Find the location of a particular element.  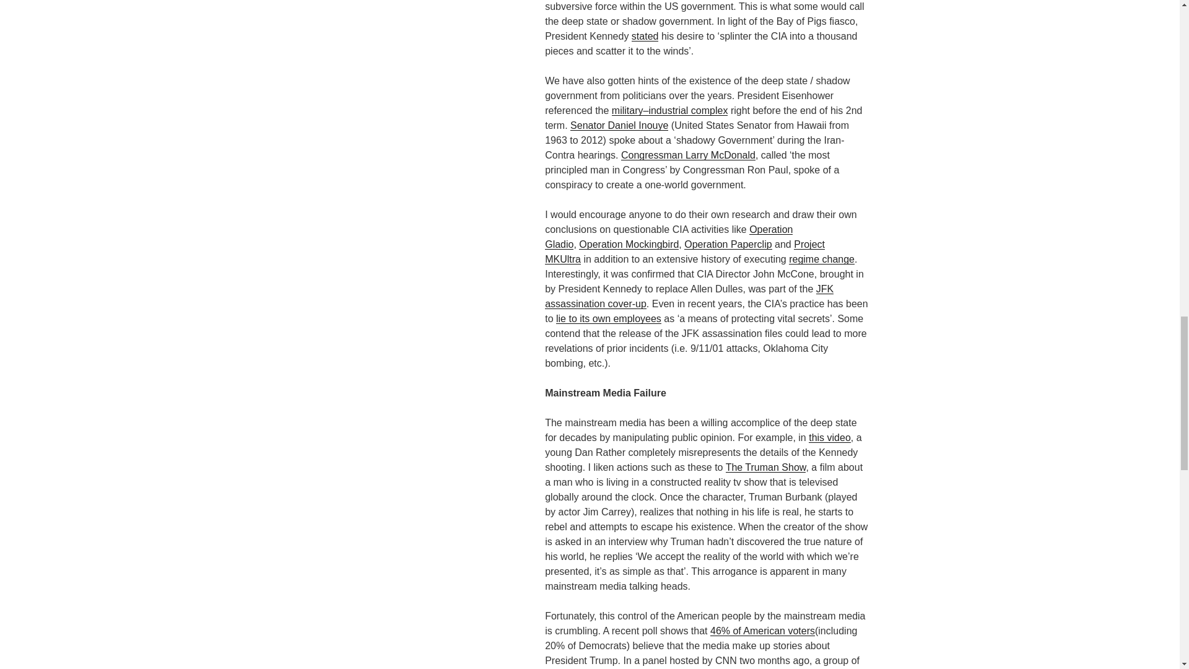

Operation Gladio is located at coordinates (669, 237).